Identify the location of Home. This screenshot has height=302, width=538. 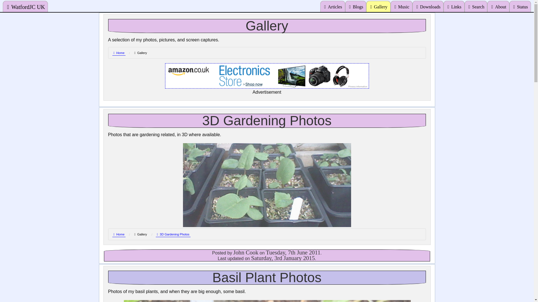
(119, 53).